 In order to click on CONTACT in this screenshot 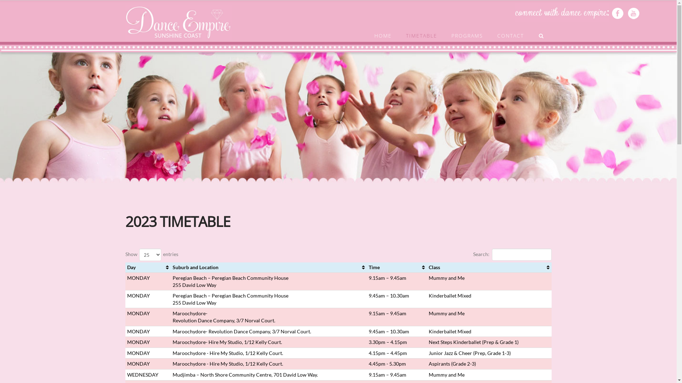, I will do `click(511, 30)`.